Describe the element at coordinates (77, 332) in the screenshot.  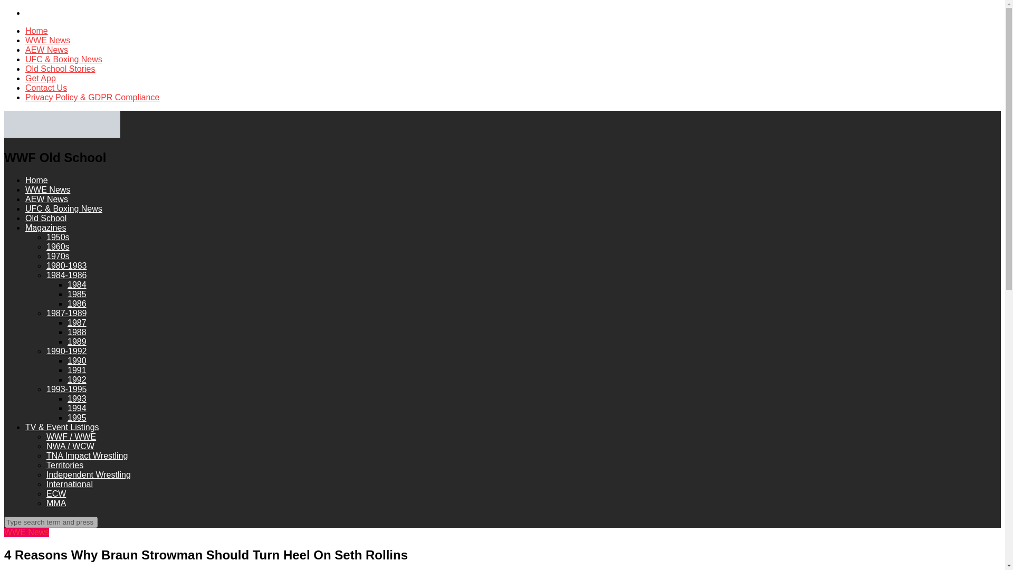
I see `1988` at that location.